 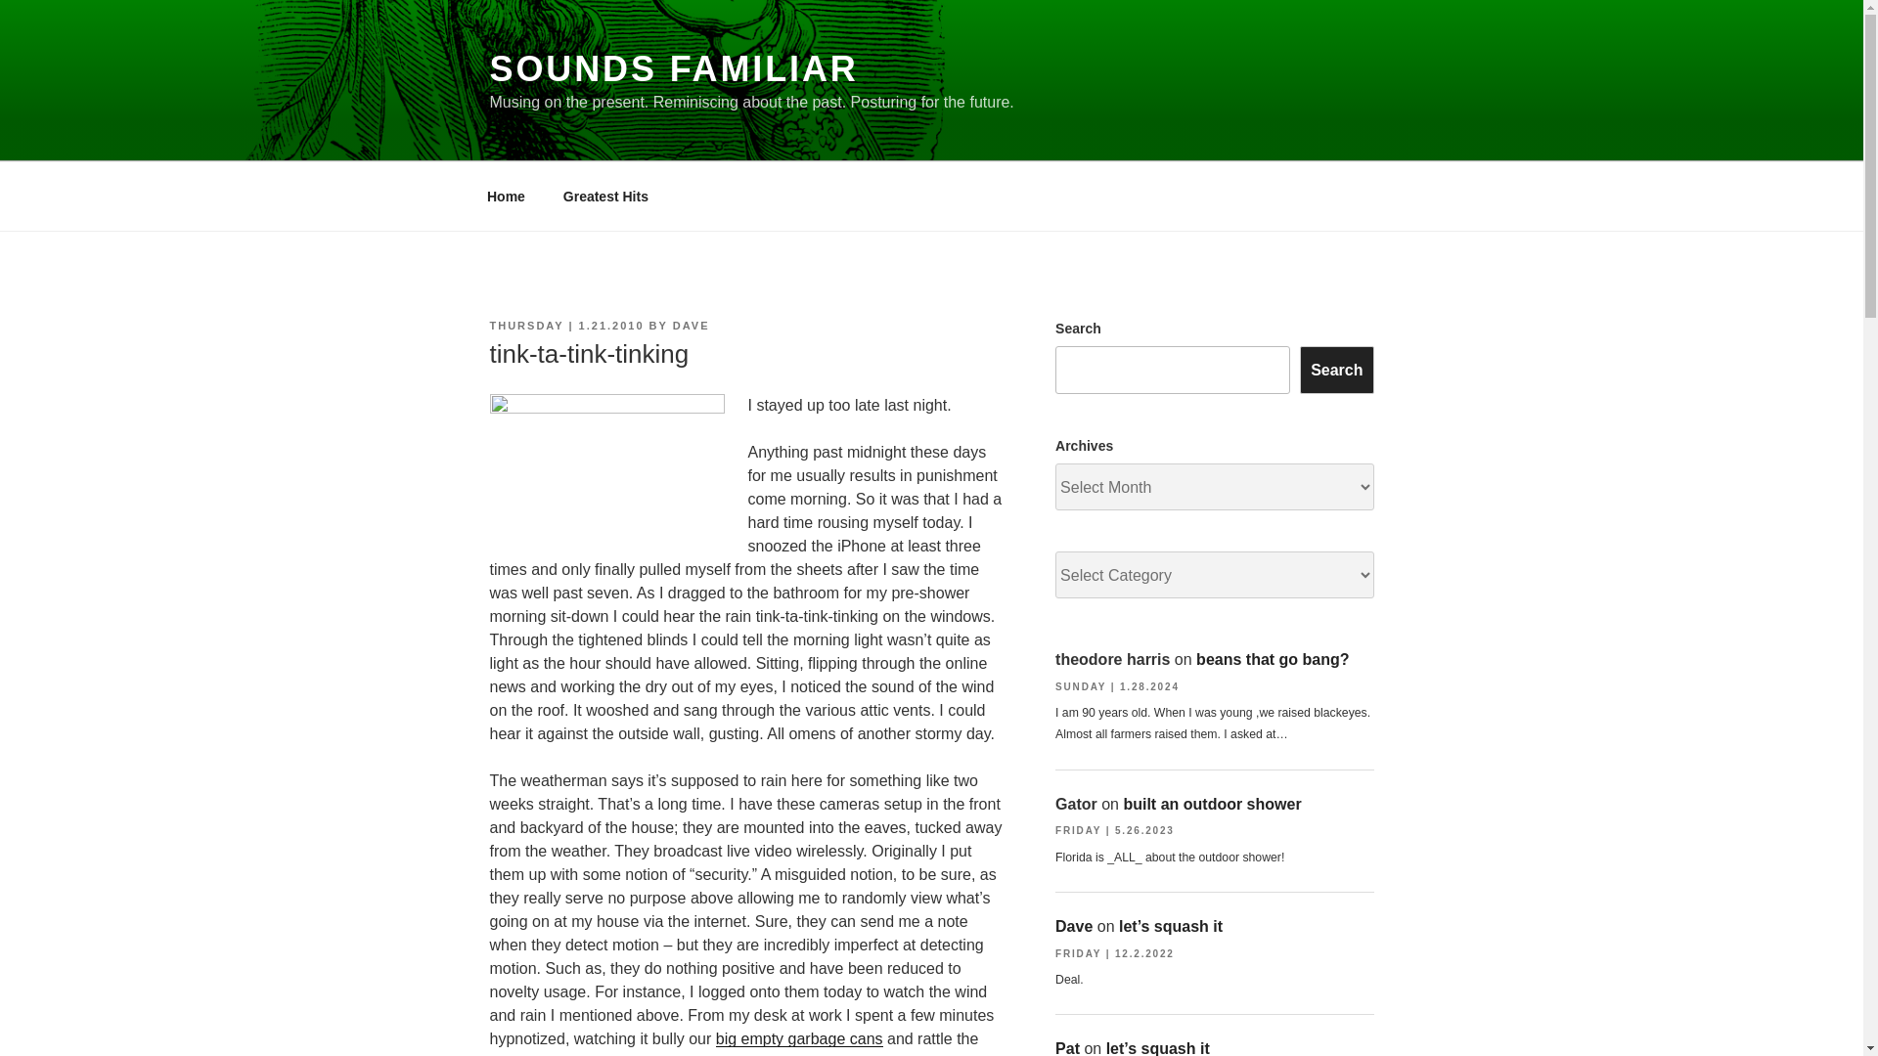 What do you see at coordinates (604, 196) in the screenshot?
I see `Greatest Hits` at bounding box center [604, 196].